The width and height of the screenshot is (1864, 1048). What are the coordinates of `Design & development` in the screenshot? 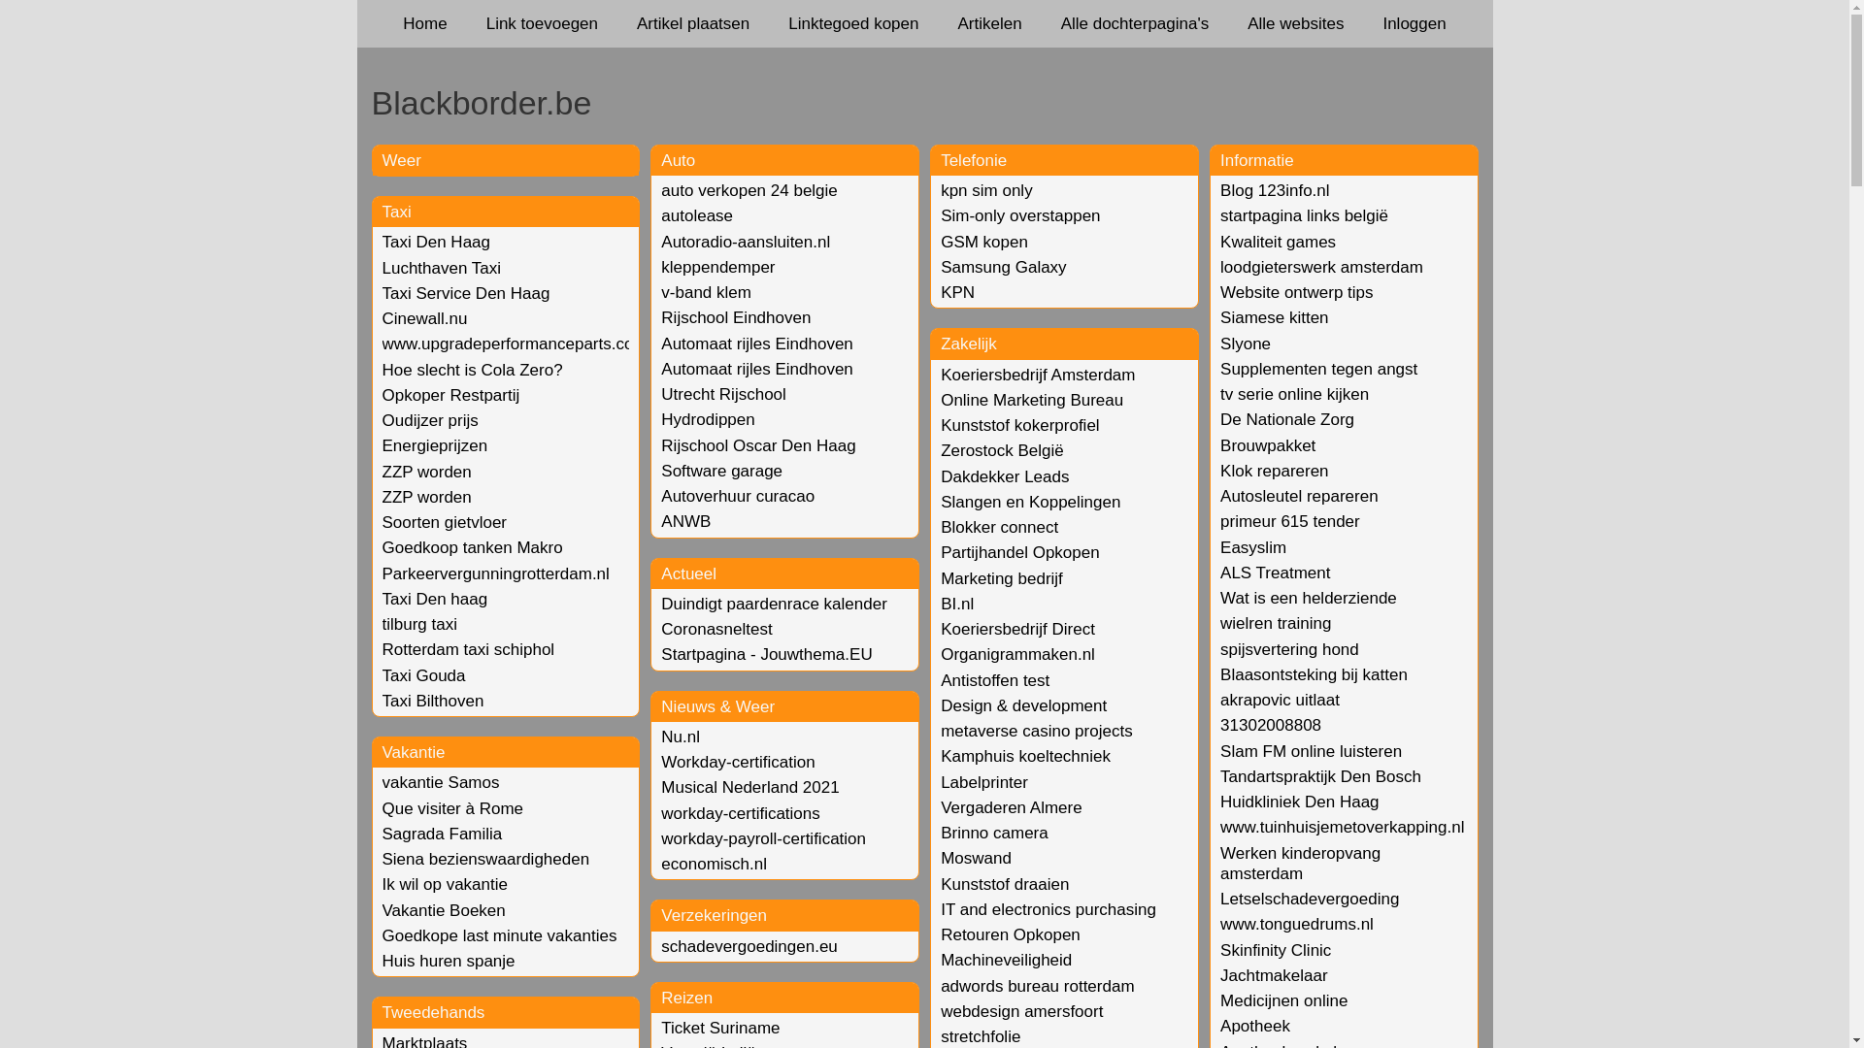 It's located at (1023, 706).